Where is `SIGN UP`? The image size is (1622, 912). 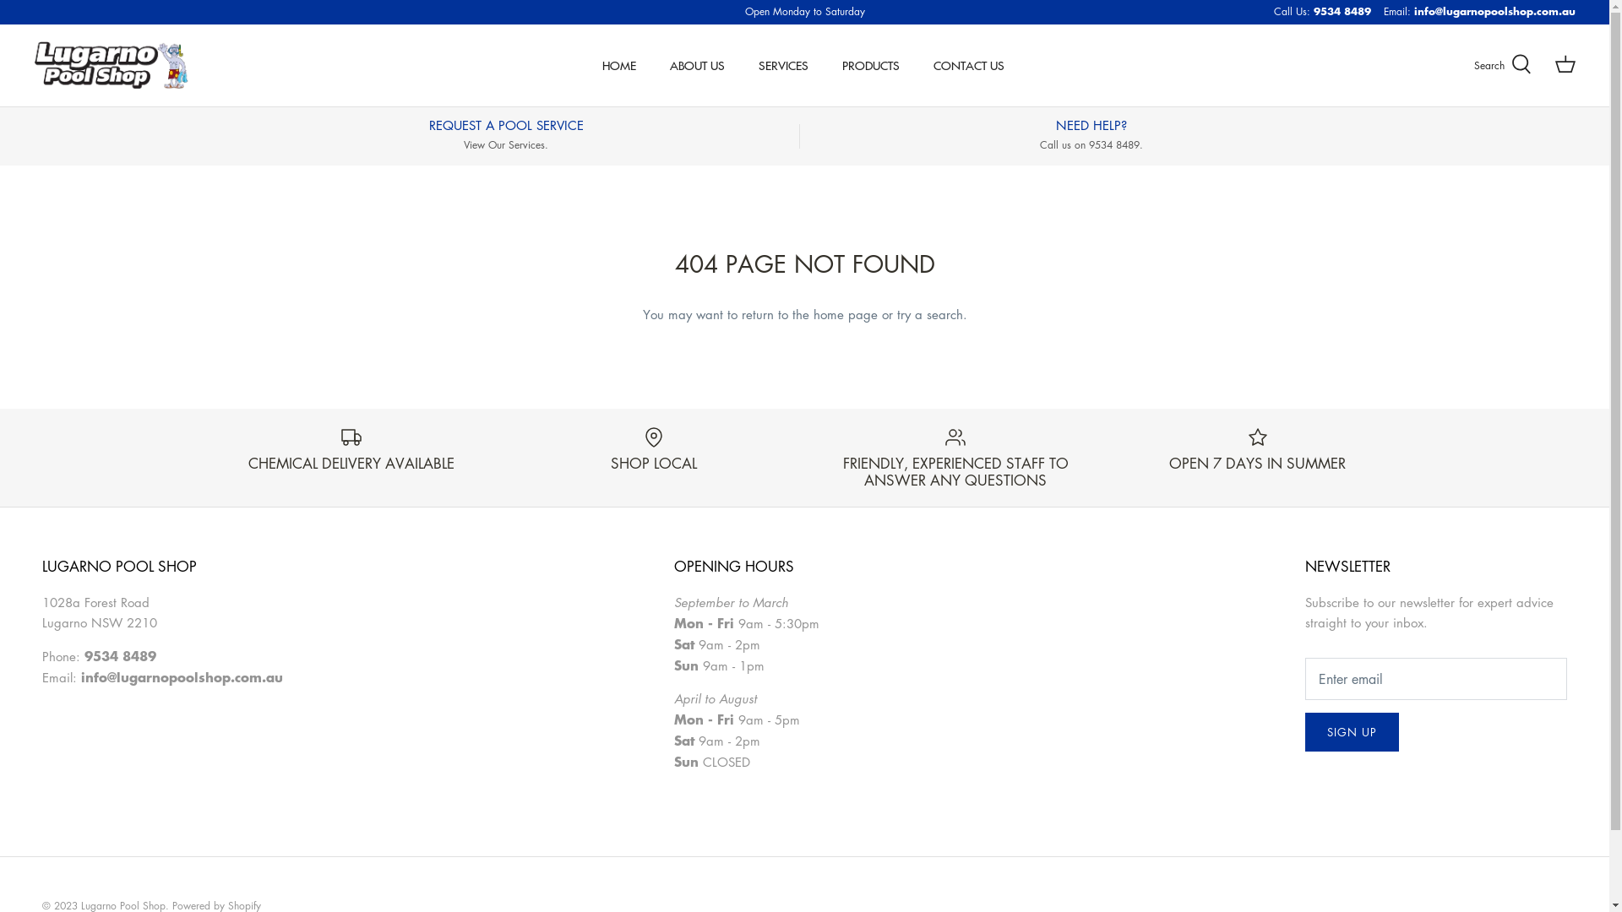 SIGN UP is located at coordinates (1352, 732).